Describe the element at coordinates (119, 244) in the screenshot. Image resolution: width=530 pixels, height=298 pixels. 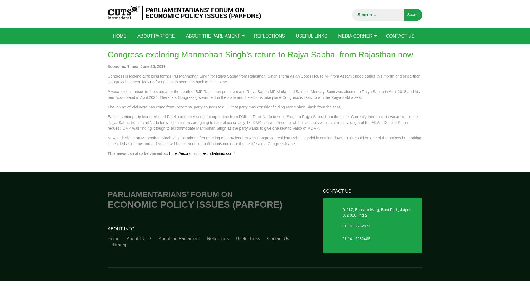
I see `Sitemap` at that location.